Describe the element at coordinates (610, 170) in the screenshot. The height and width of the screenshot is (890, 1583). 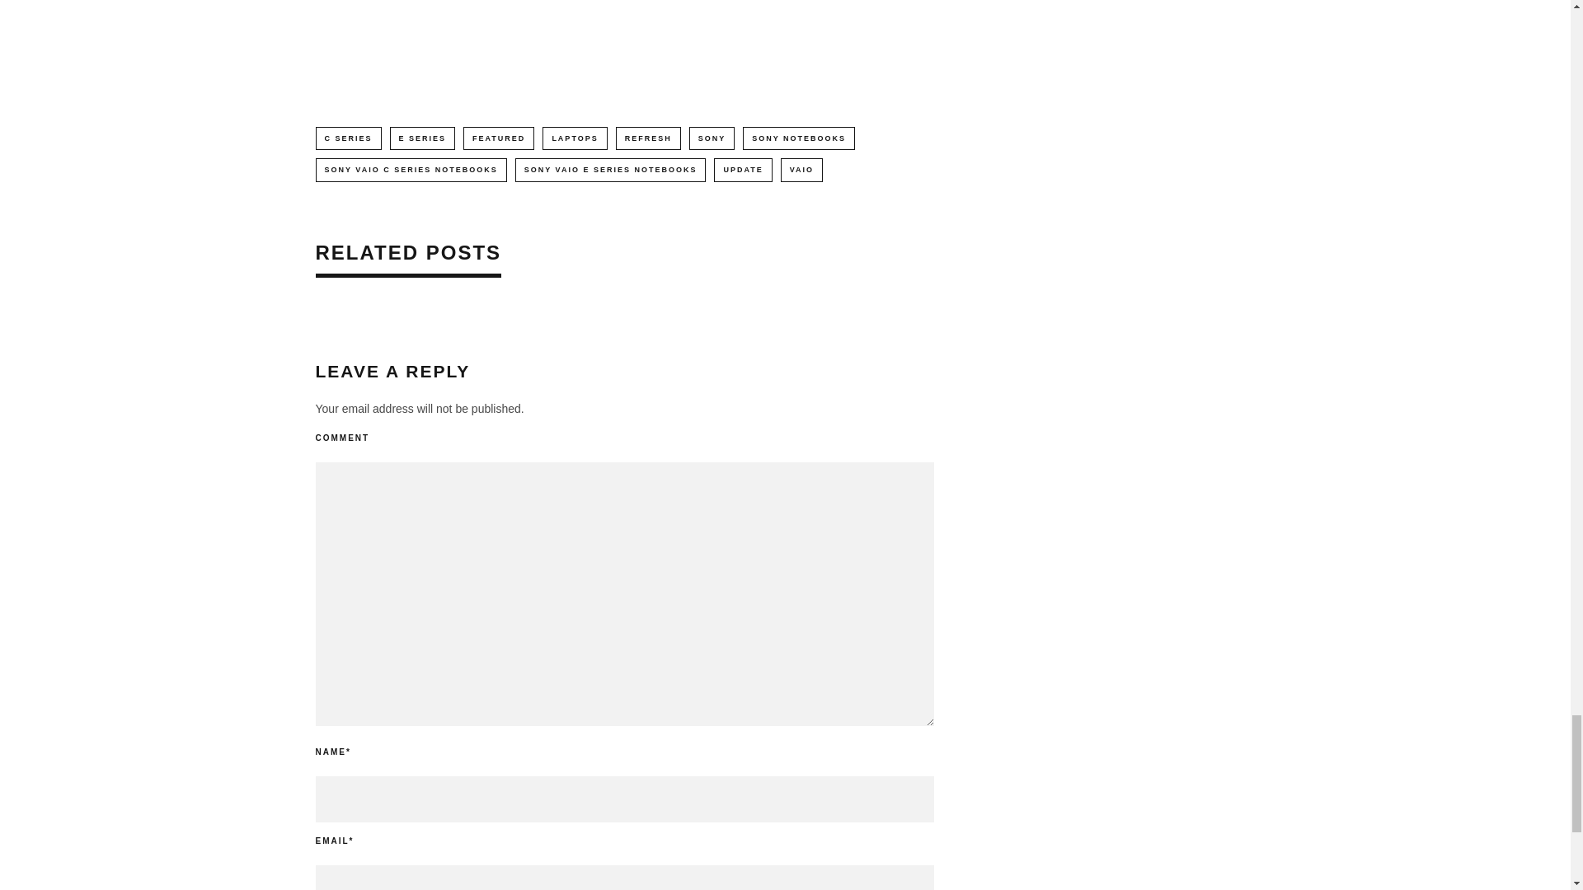
I see `SONY VAIO E SERIES NOTEBOOKS` at that location.